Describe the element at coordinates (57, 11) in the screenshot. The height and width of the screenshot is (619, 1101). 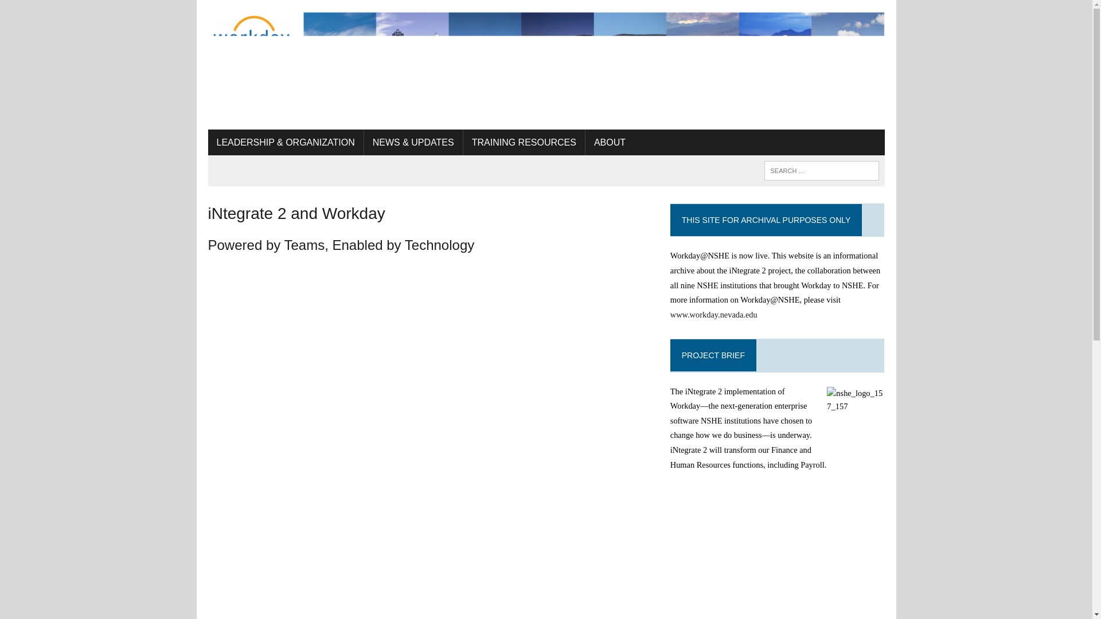
I see `Search` at that location.